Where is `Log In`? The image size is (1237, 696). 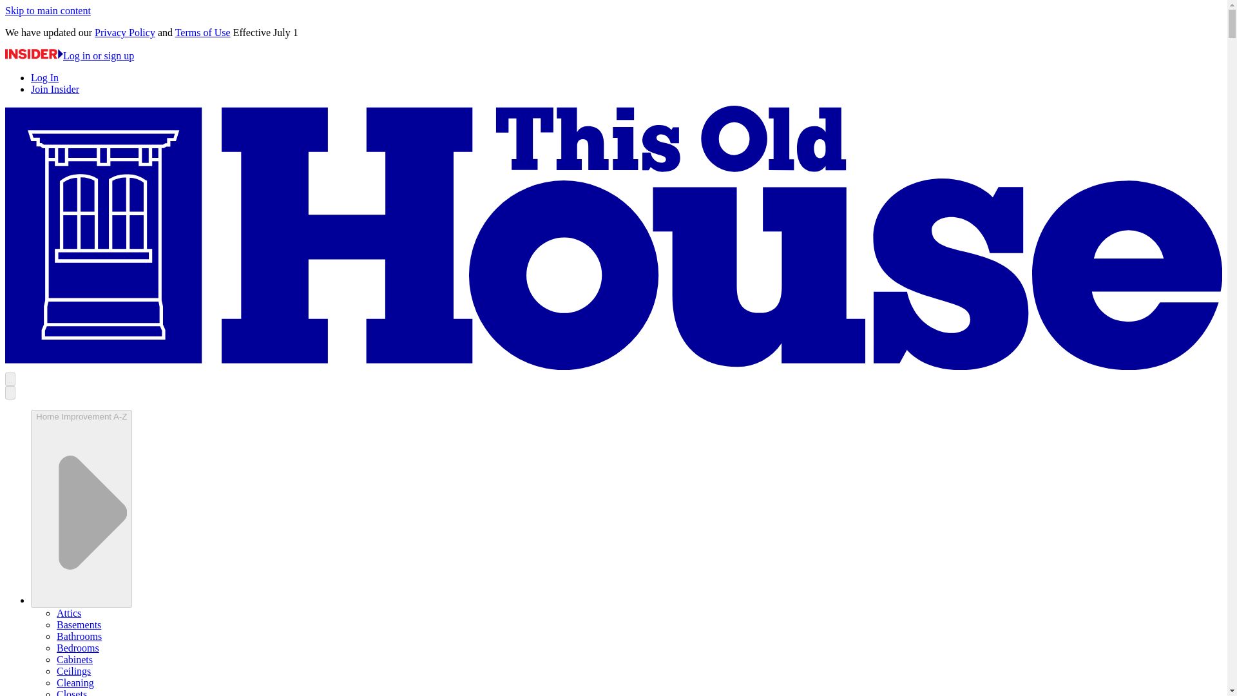
Log In is located at coordinates (44, 77).